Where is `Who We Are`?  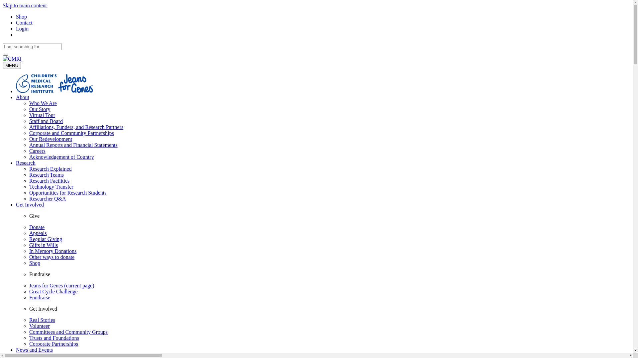 Who We Are is located at coordinates (43, 103).